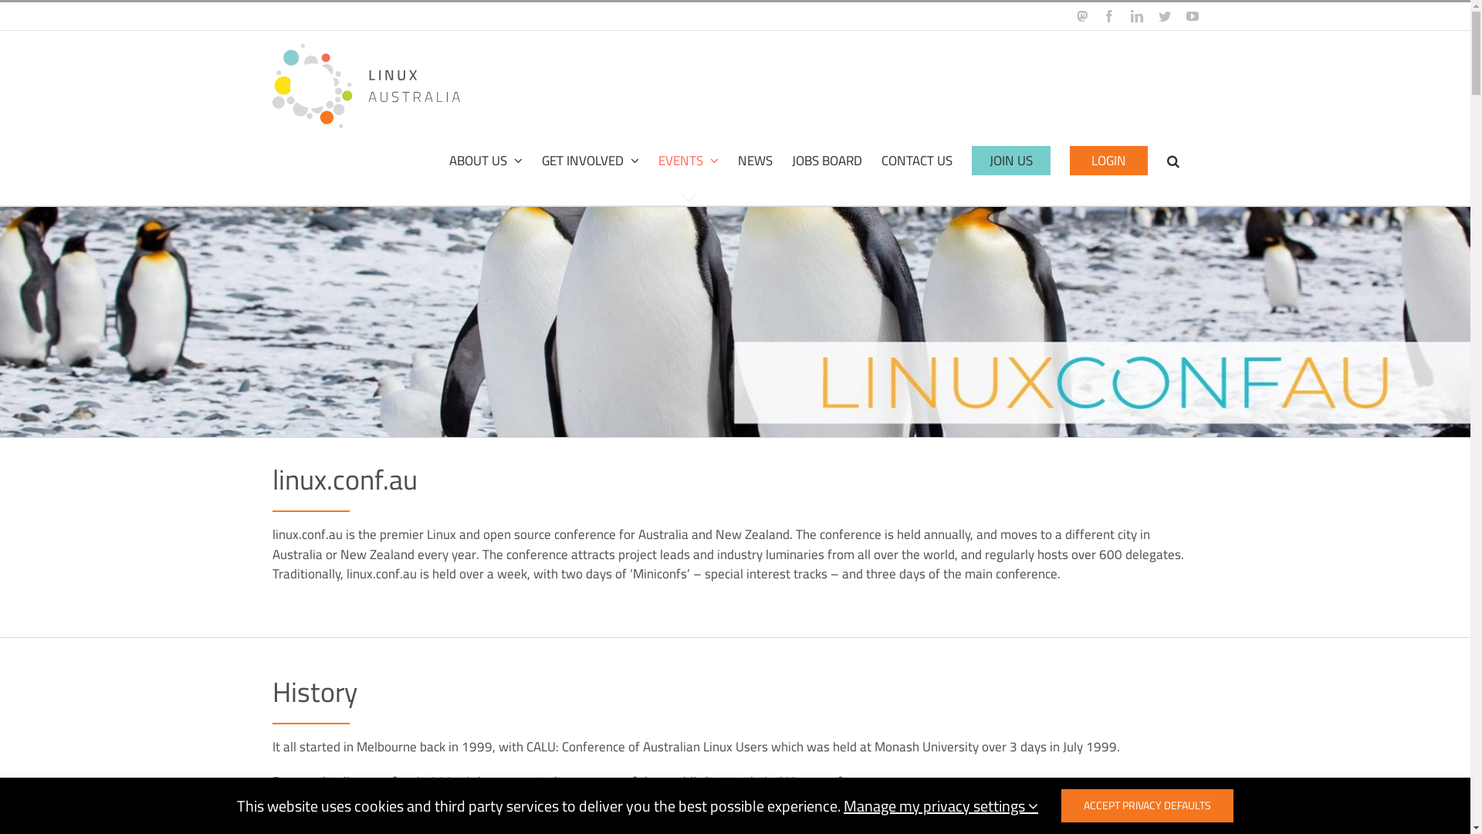 The height and width of the screenshot is (834, 1482). I want to click on Twitter, so click(1164, 16).